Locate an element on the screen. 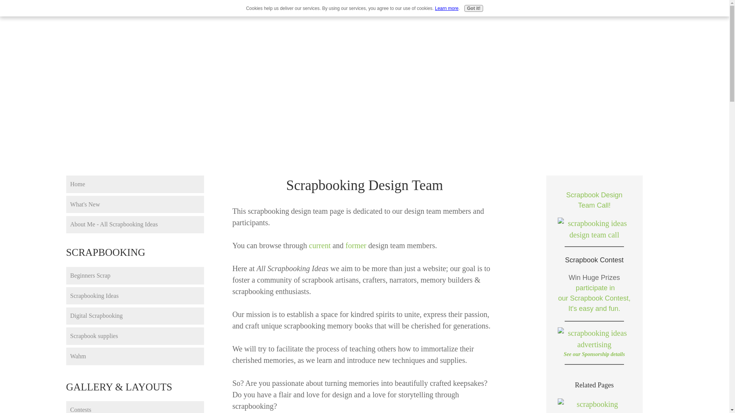  ALLSCRAPBOOKINGIDEAS.COM is located at coordinates (364, 75).